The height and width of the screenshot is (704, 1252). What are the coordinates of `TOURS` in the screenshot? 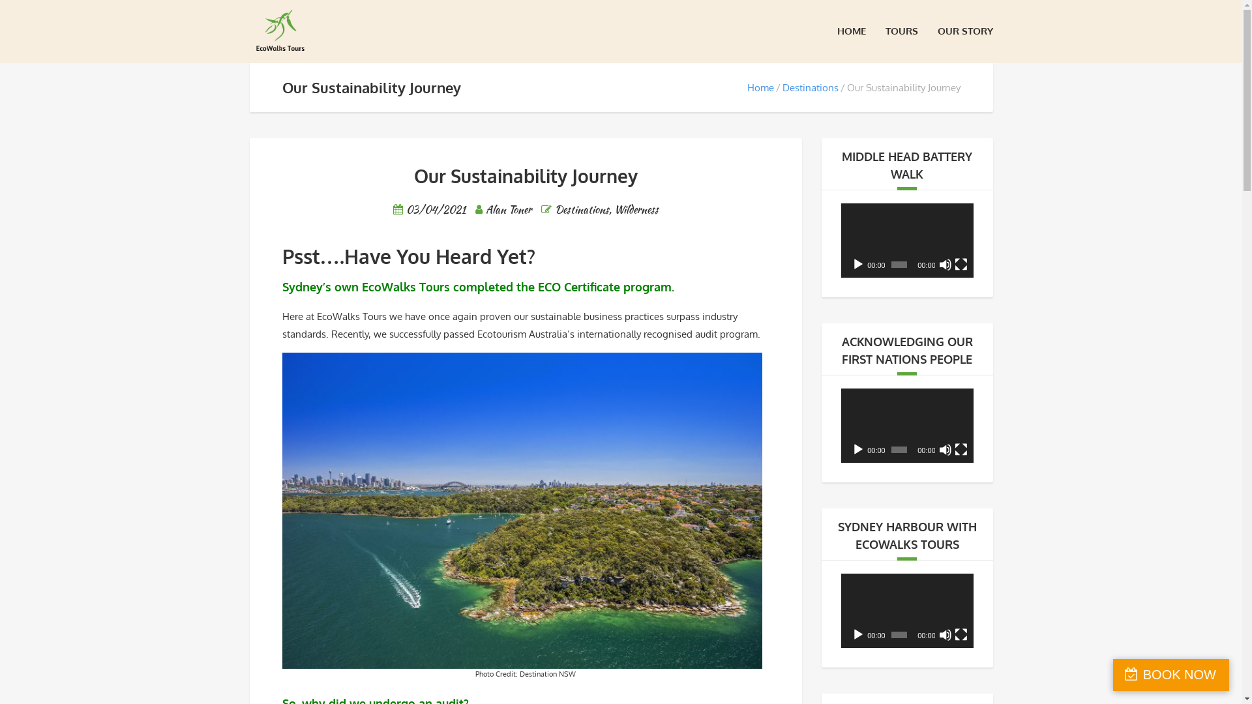 It's located at (902, 31).